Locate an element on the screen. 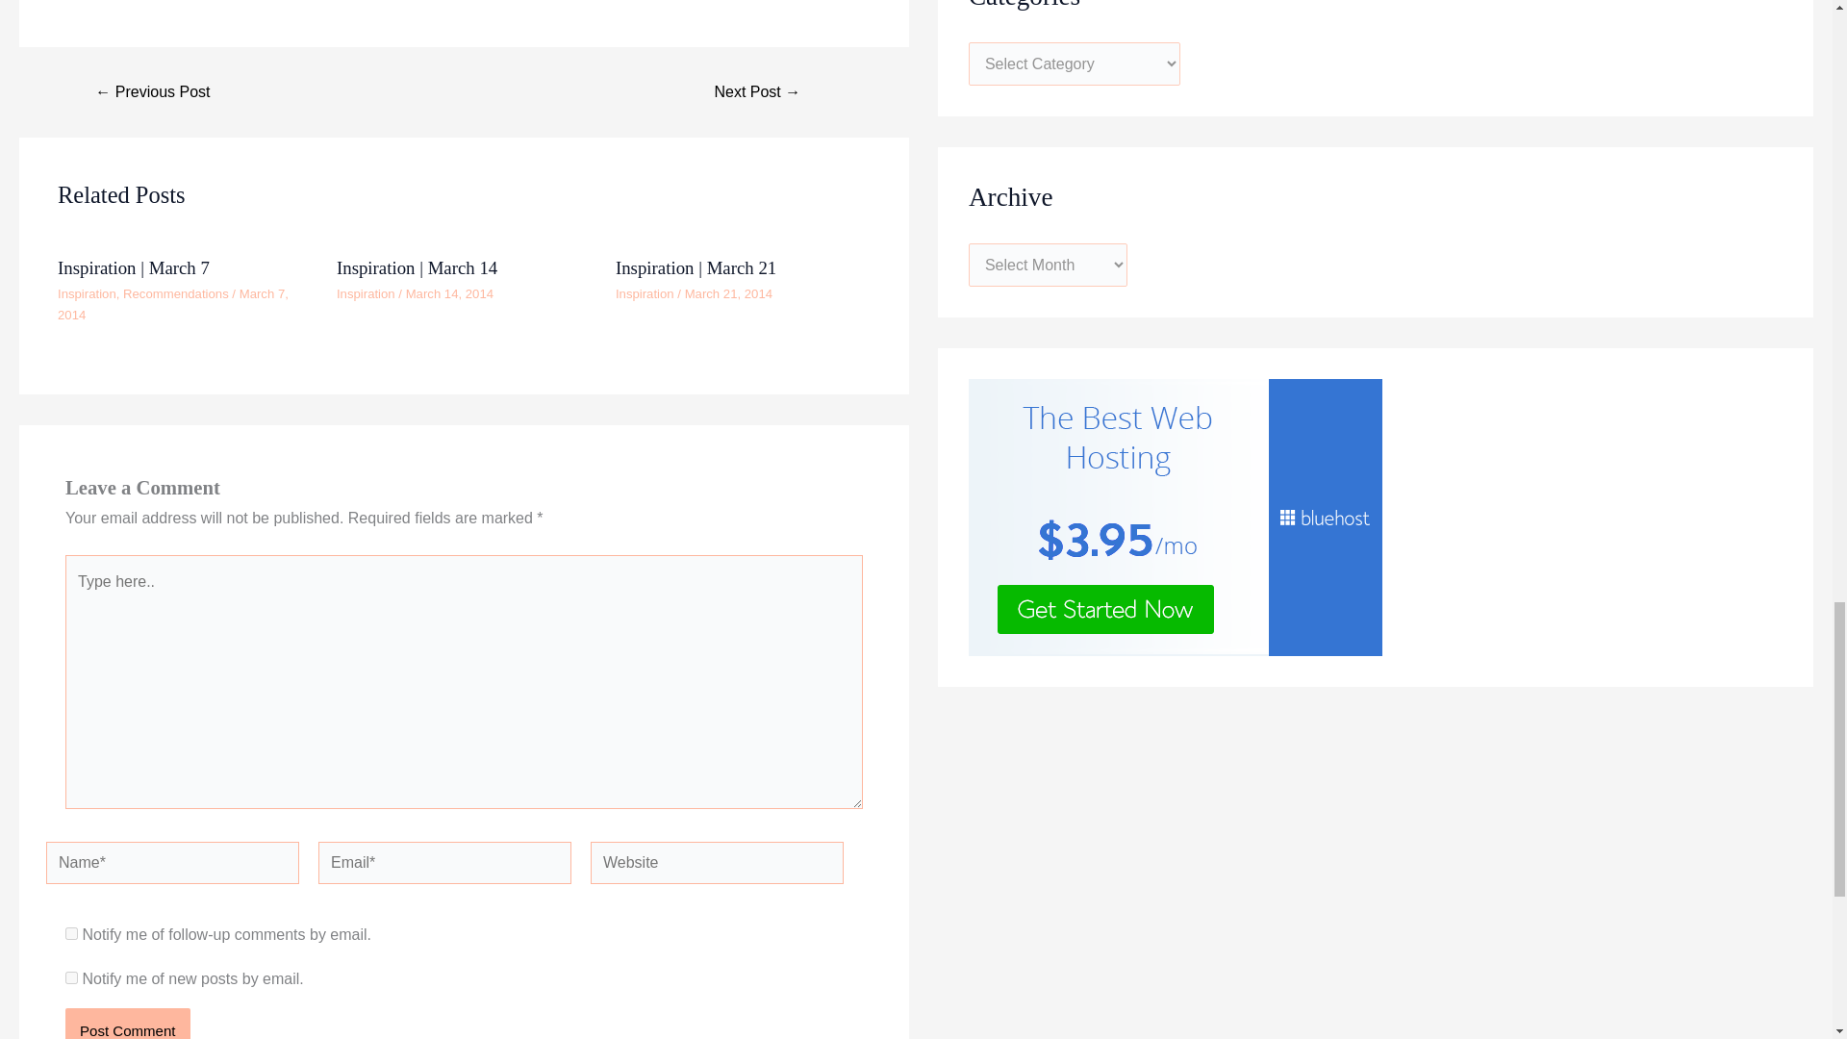 The height and width of the screenshot is (1039, 1847). Post Comment is located at coordinates (127, 1024).